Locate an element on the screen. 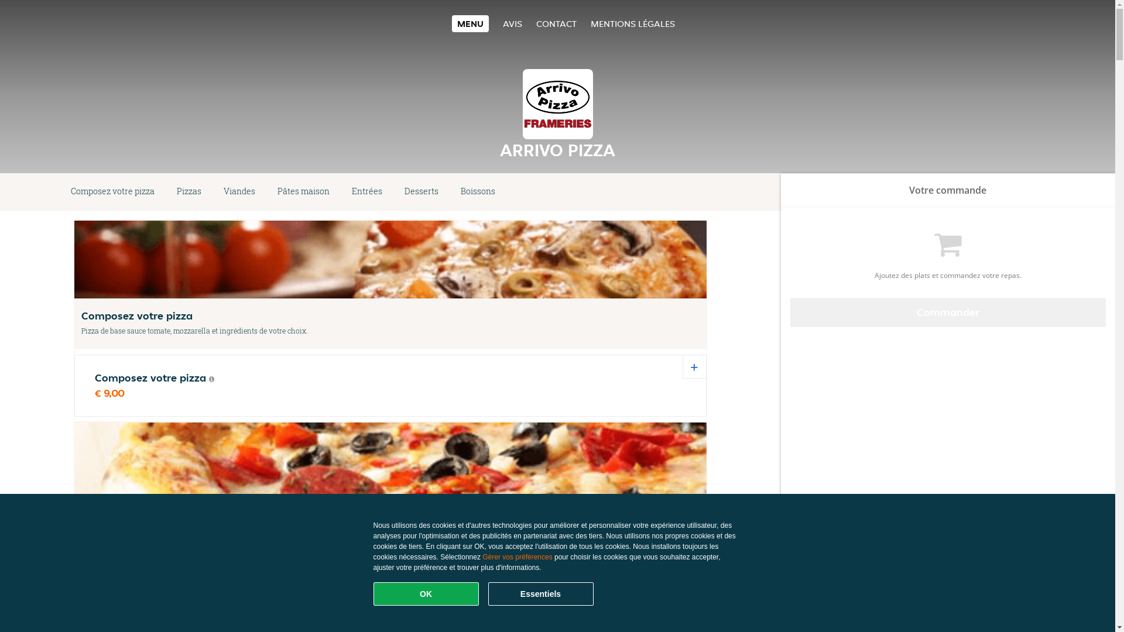 This screenshot has width=1124, height=632. Plus d'informations sur le produit is located at coordinates (212, 379).